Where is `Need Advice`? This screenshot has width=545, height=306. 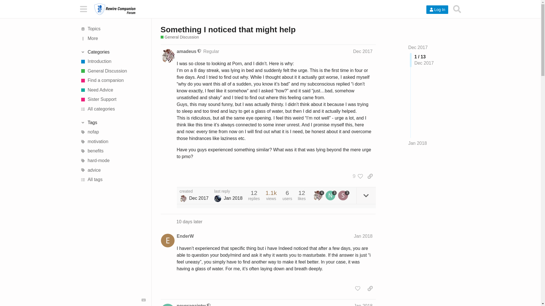
Need Advice is located at coordinates (113, 90).